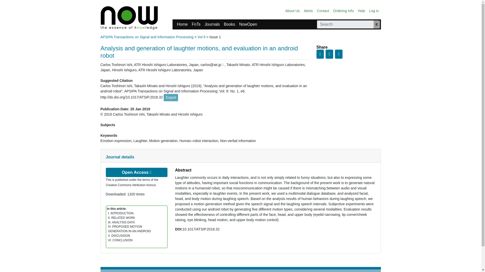  What do you see at coordinates (374, 11) in the screenshot?
I see `Log in` at bounding box center [374, 11].